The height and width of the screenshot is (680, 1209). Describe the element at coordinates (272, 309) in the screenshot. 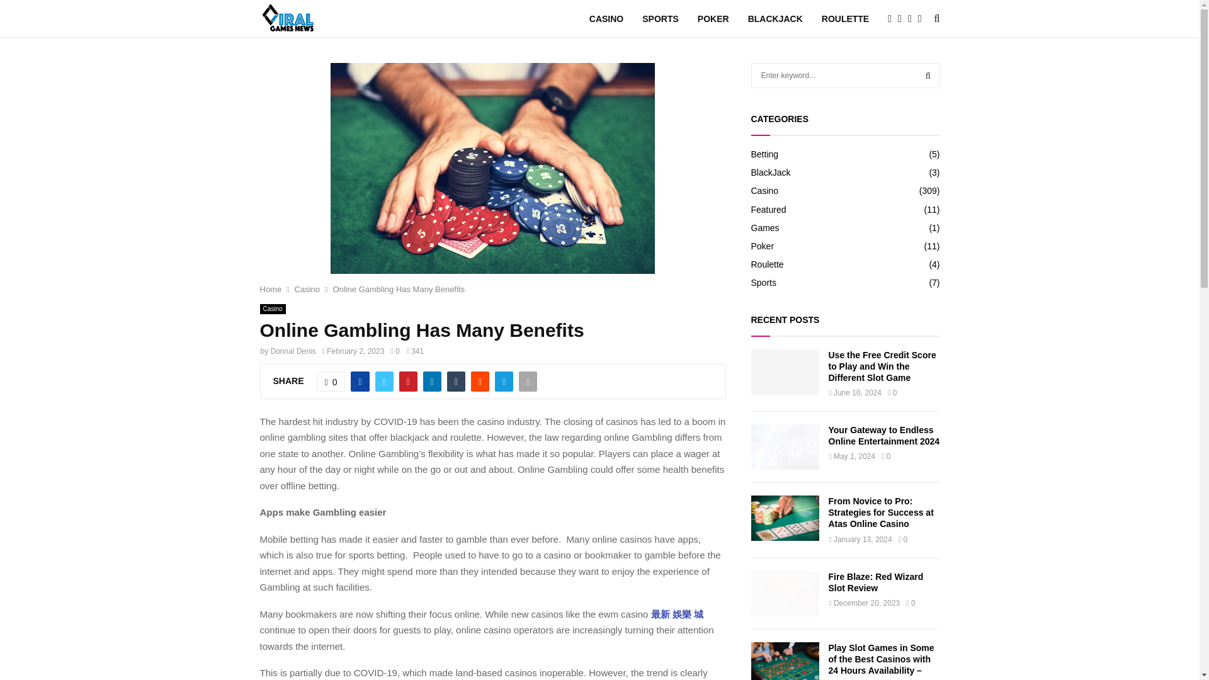

I see `Casino` at that location.